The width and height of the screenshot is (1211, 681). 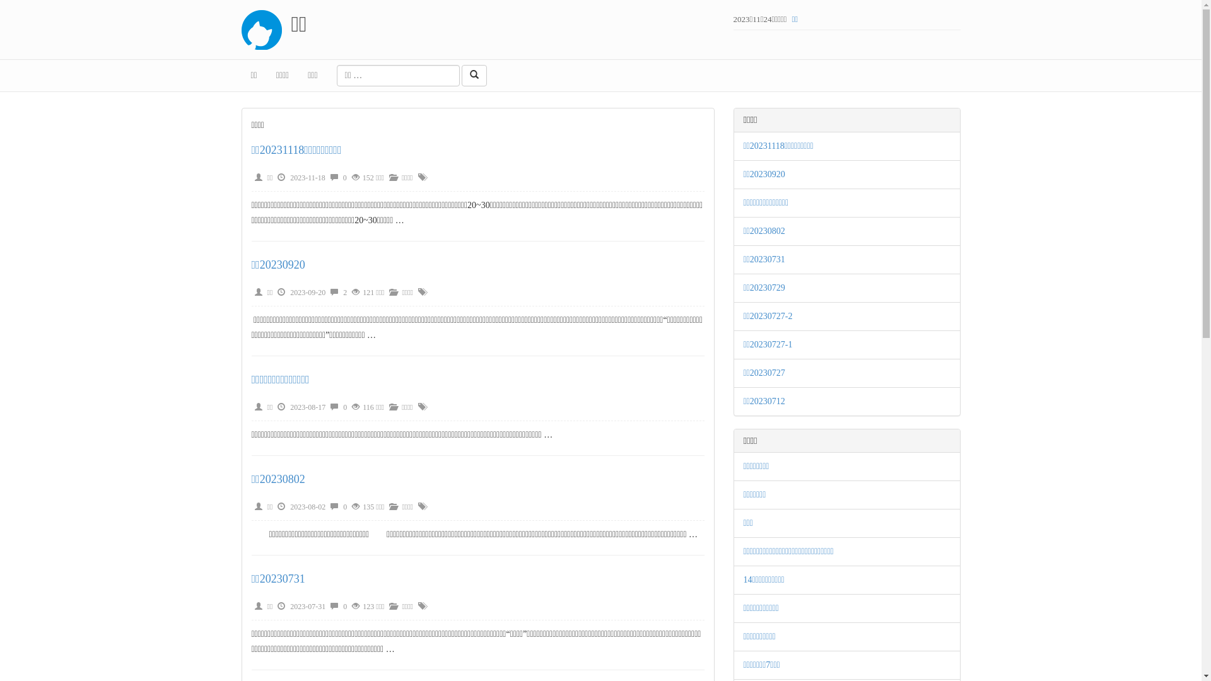 I want to click on 0, so click(x=345, y=607).